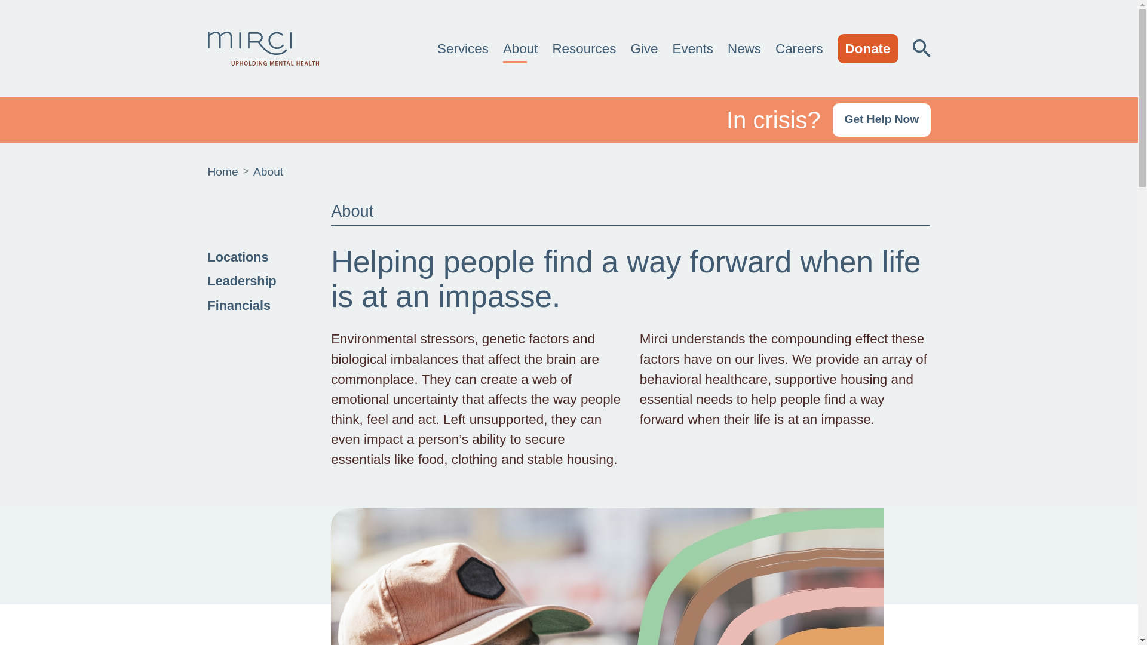  I want to click on Donate, so click(867, 49).